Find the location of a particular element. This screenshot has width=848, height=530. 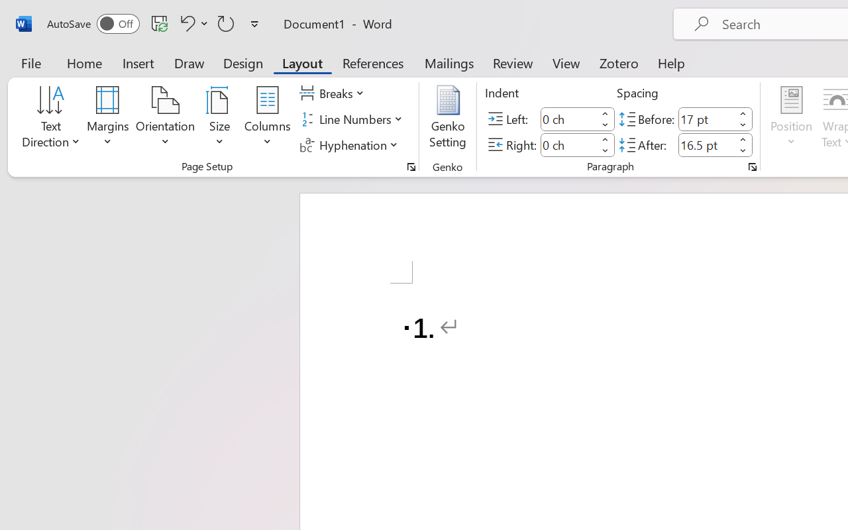

Line Numbers is located at coordinates (352, 119).